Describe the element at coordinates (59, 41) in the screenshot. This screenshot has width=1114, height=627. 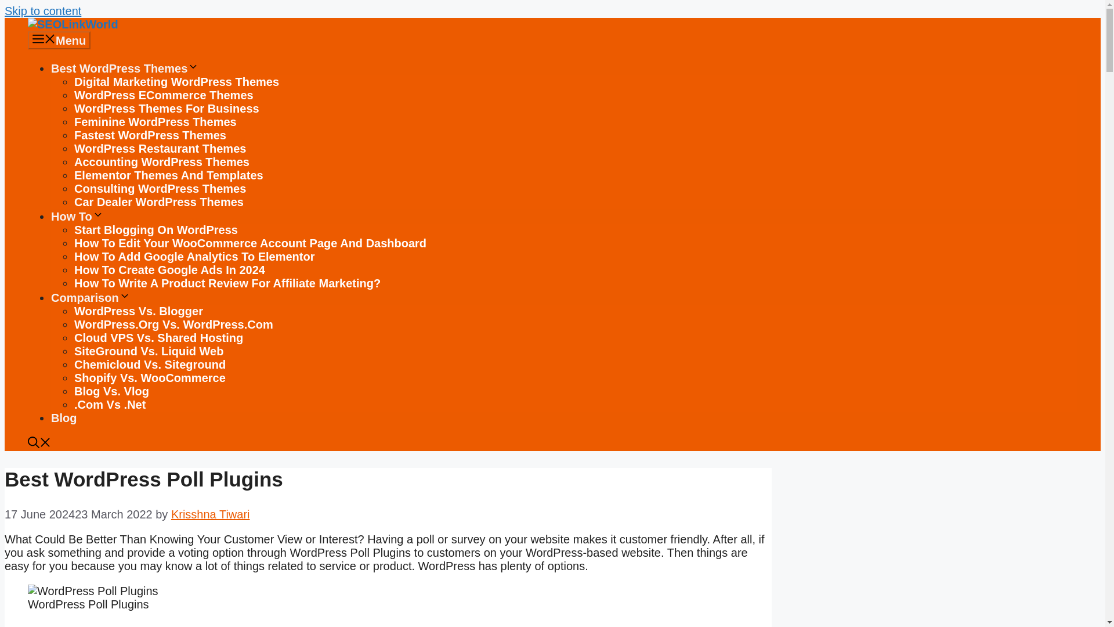
I see `Menu` at that location.